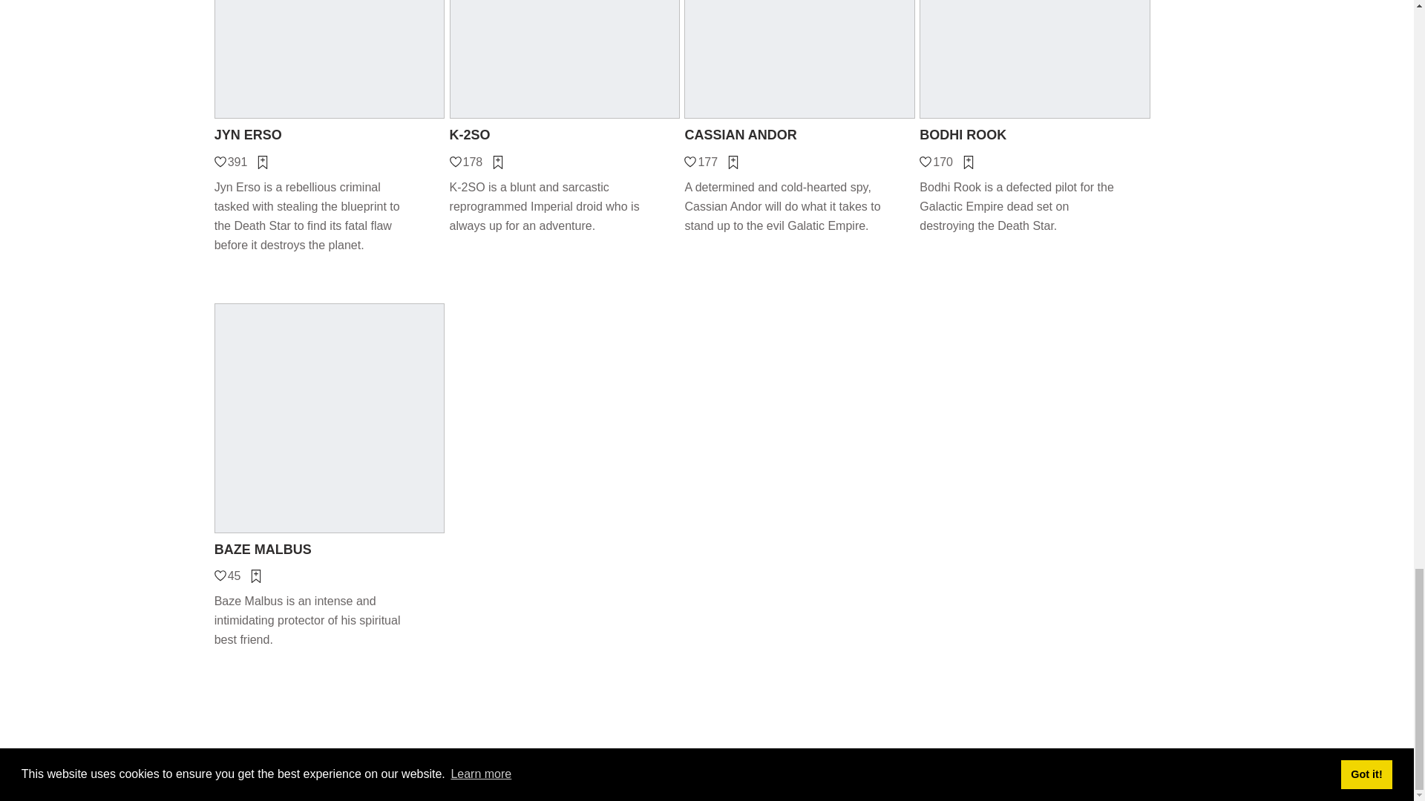 This screenshot has height=801, width=1425. I want to click on Privacy Policy, so click(644, 779).